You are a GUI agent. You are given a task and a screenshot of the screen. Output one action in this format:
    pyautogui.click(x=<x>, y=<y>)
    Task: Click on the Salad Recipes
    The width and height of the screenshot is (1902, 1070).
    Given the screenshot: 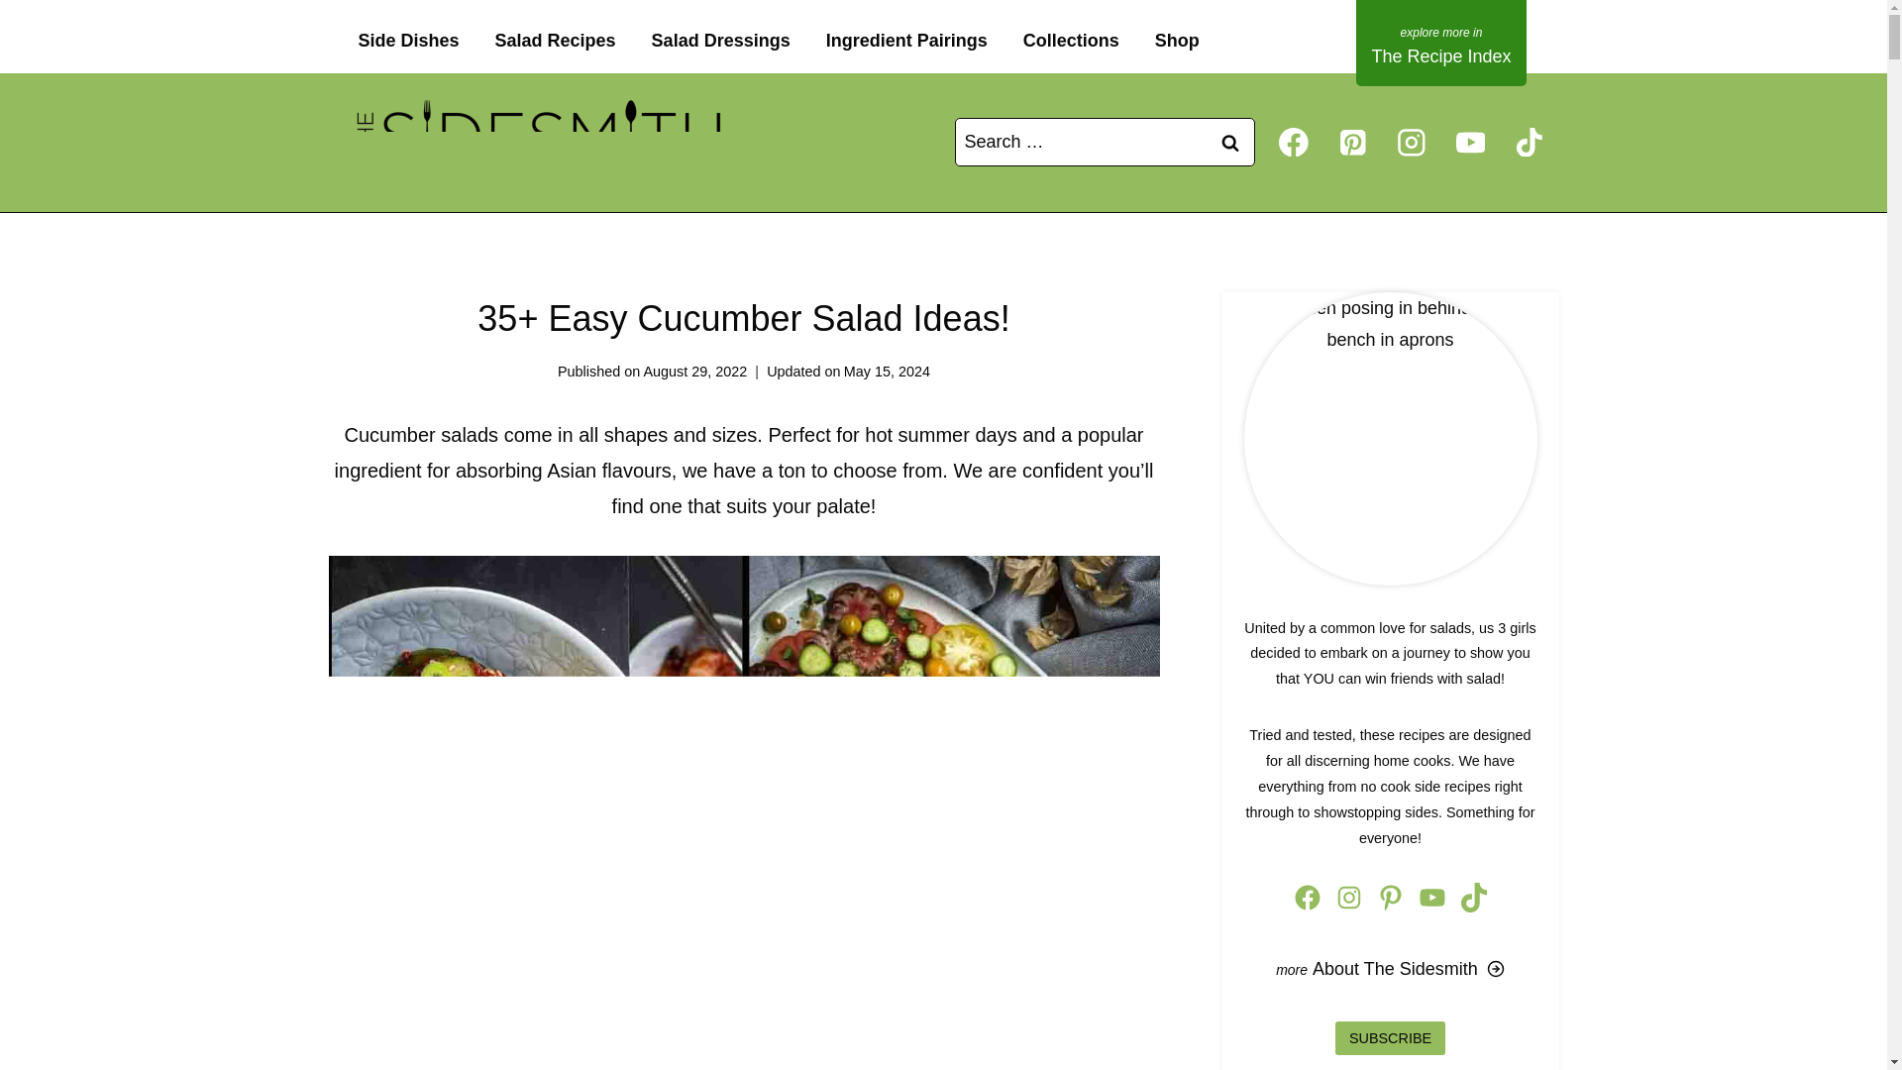 What is the action you would take?
    pyautogui.click(x=555, y=41)
    